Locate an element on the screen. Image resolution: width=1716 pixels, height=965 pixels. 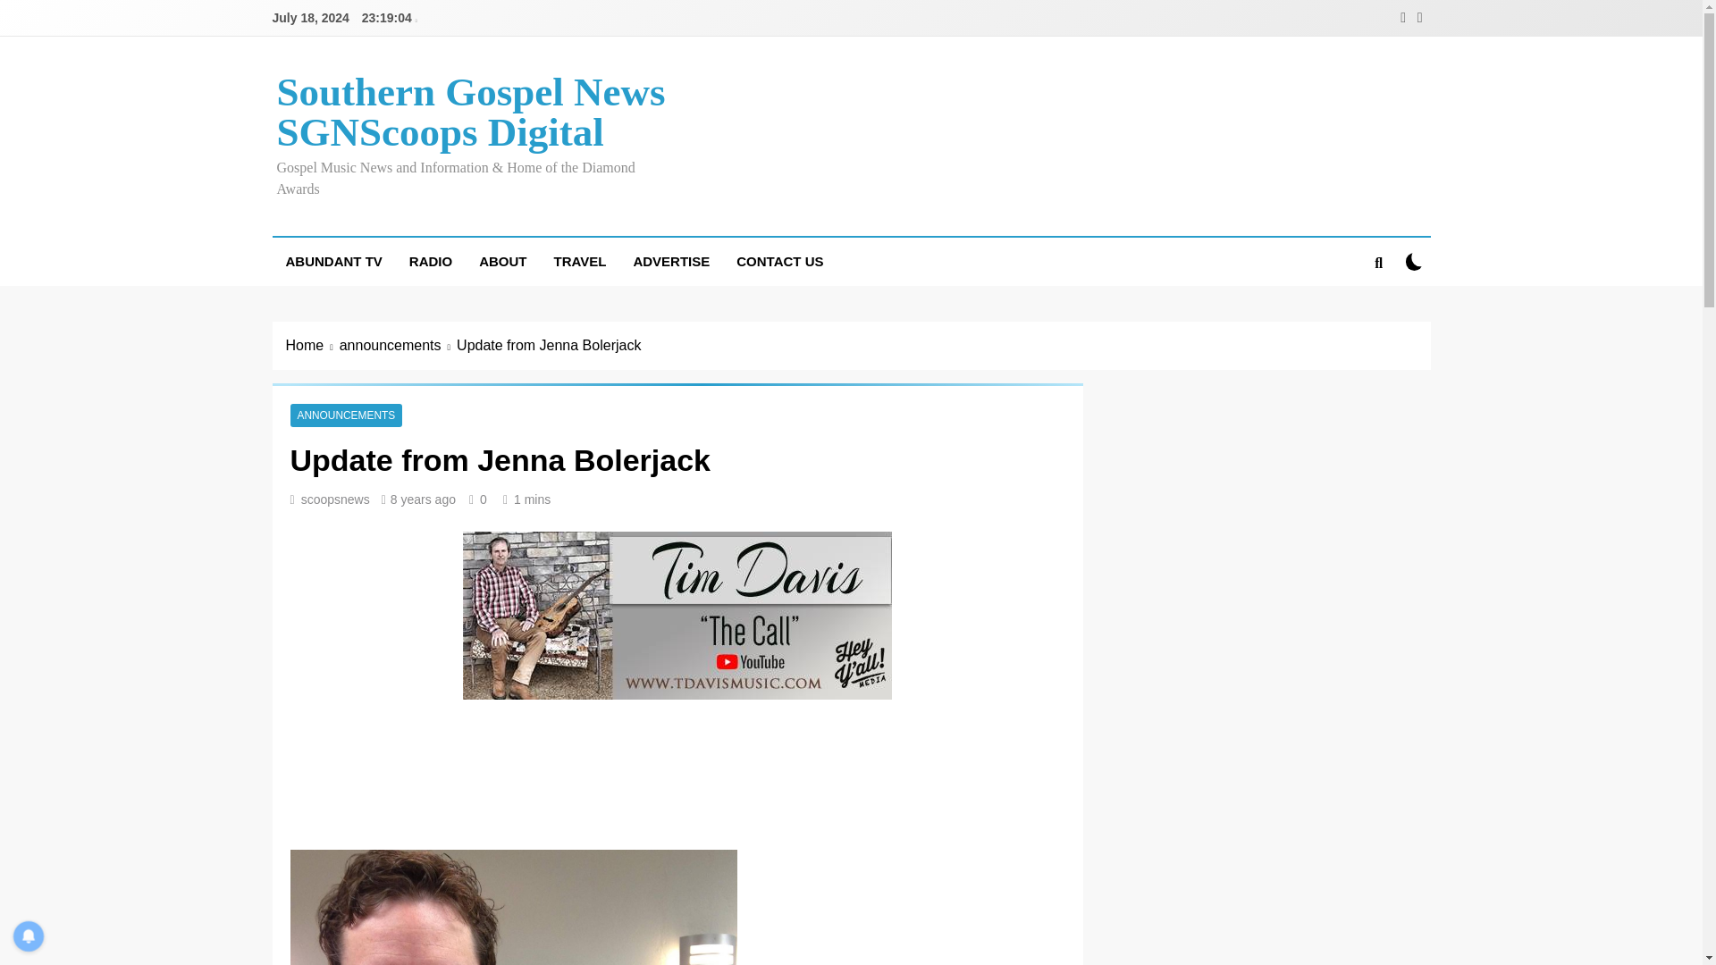
ADVERTISE is located at coordinates (670, 261).